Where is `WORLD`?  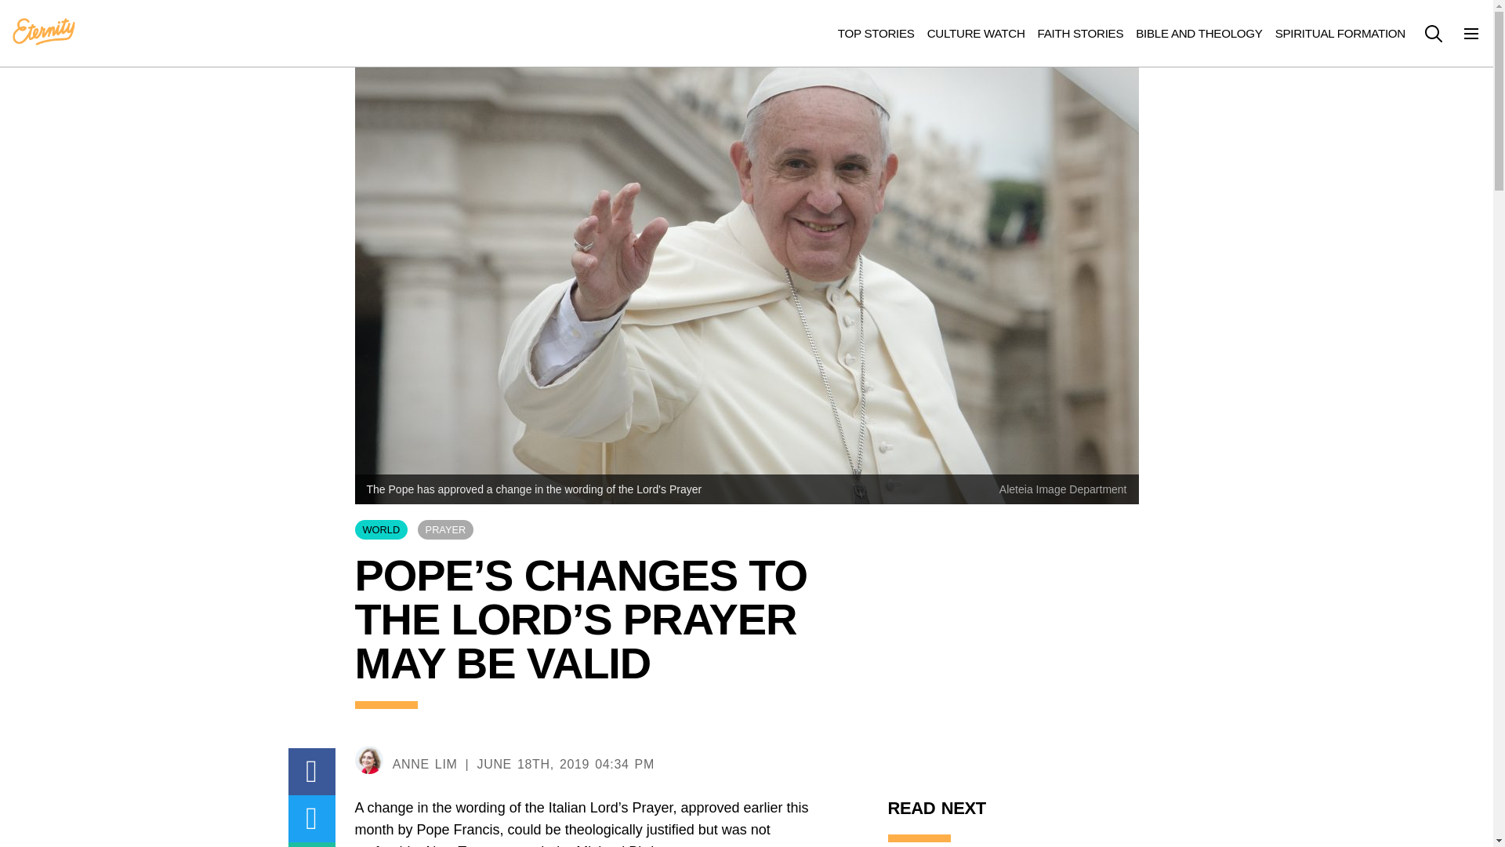
WORLD is located at coordinates (381, 529).